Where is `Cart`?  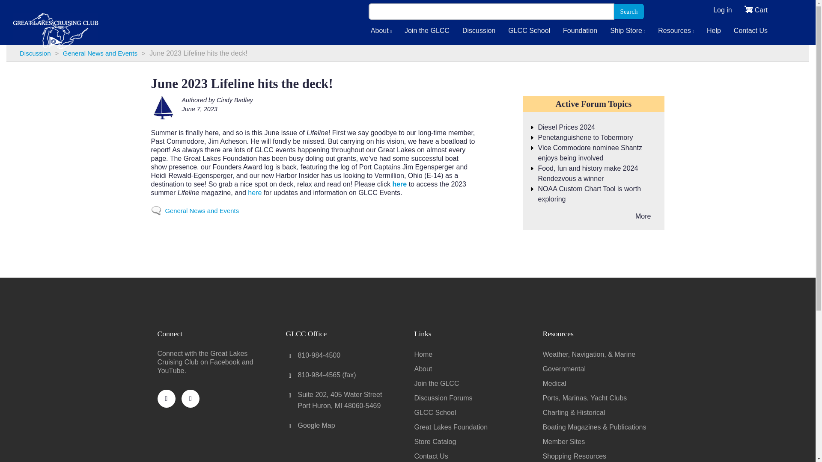
Cart is located at coordinates (761, 10).